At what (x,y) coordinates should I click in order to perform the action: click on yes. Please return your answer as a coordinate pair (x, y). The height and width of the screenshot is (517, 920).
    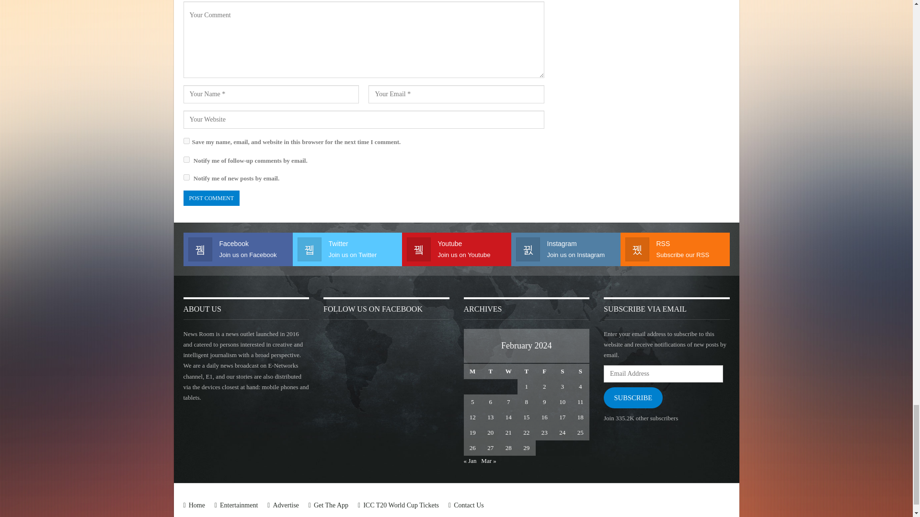
    Looking at the image, I should click on (186, 141).